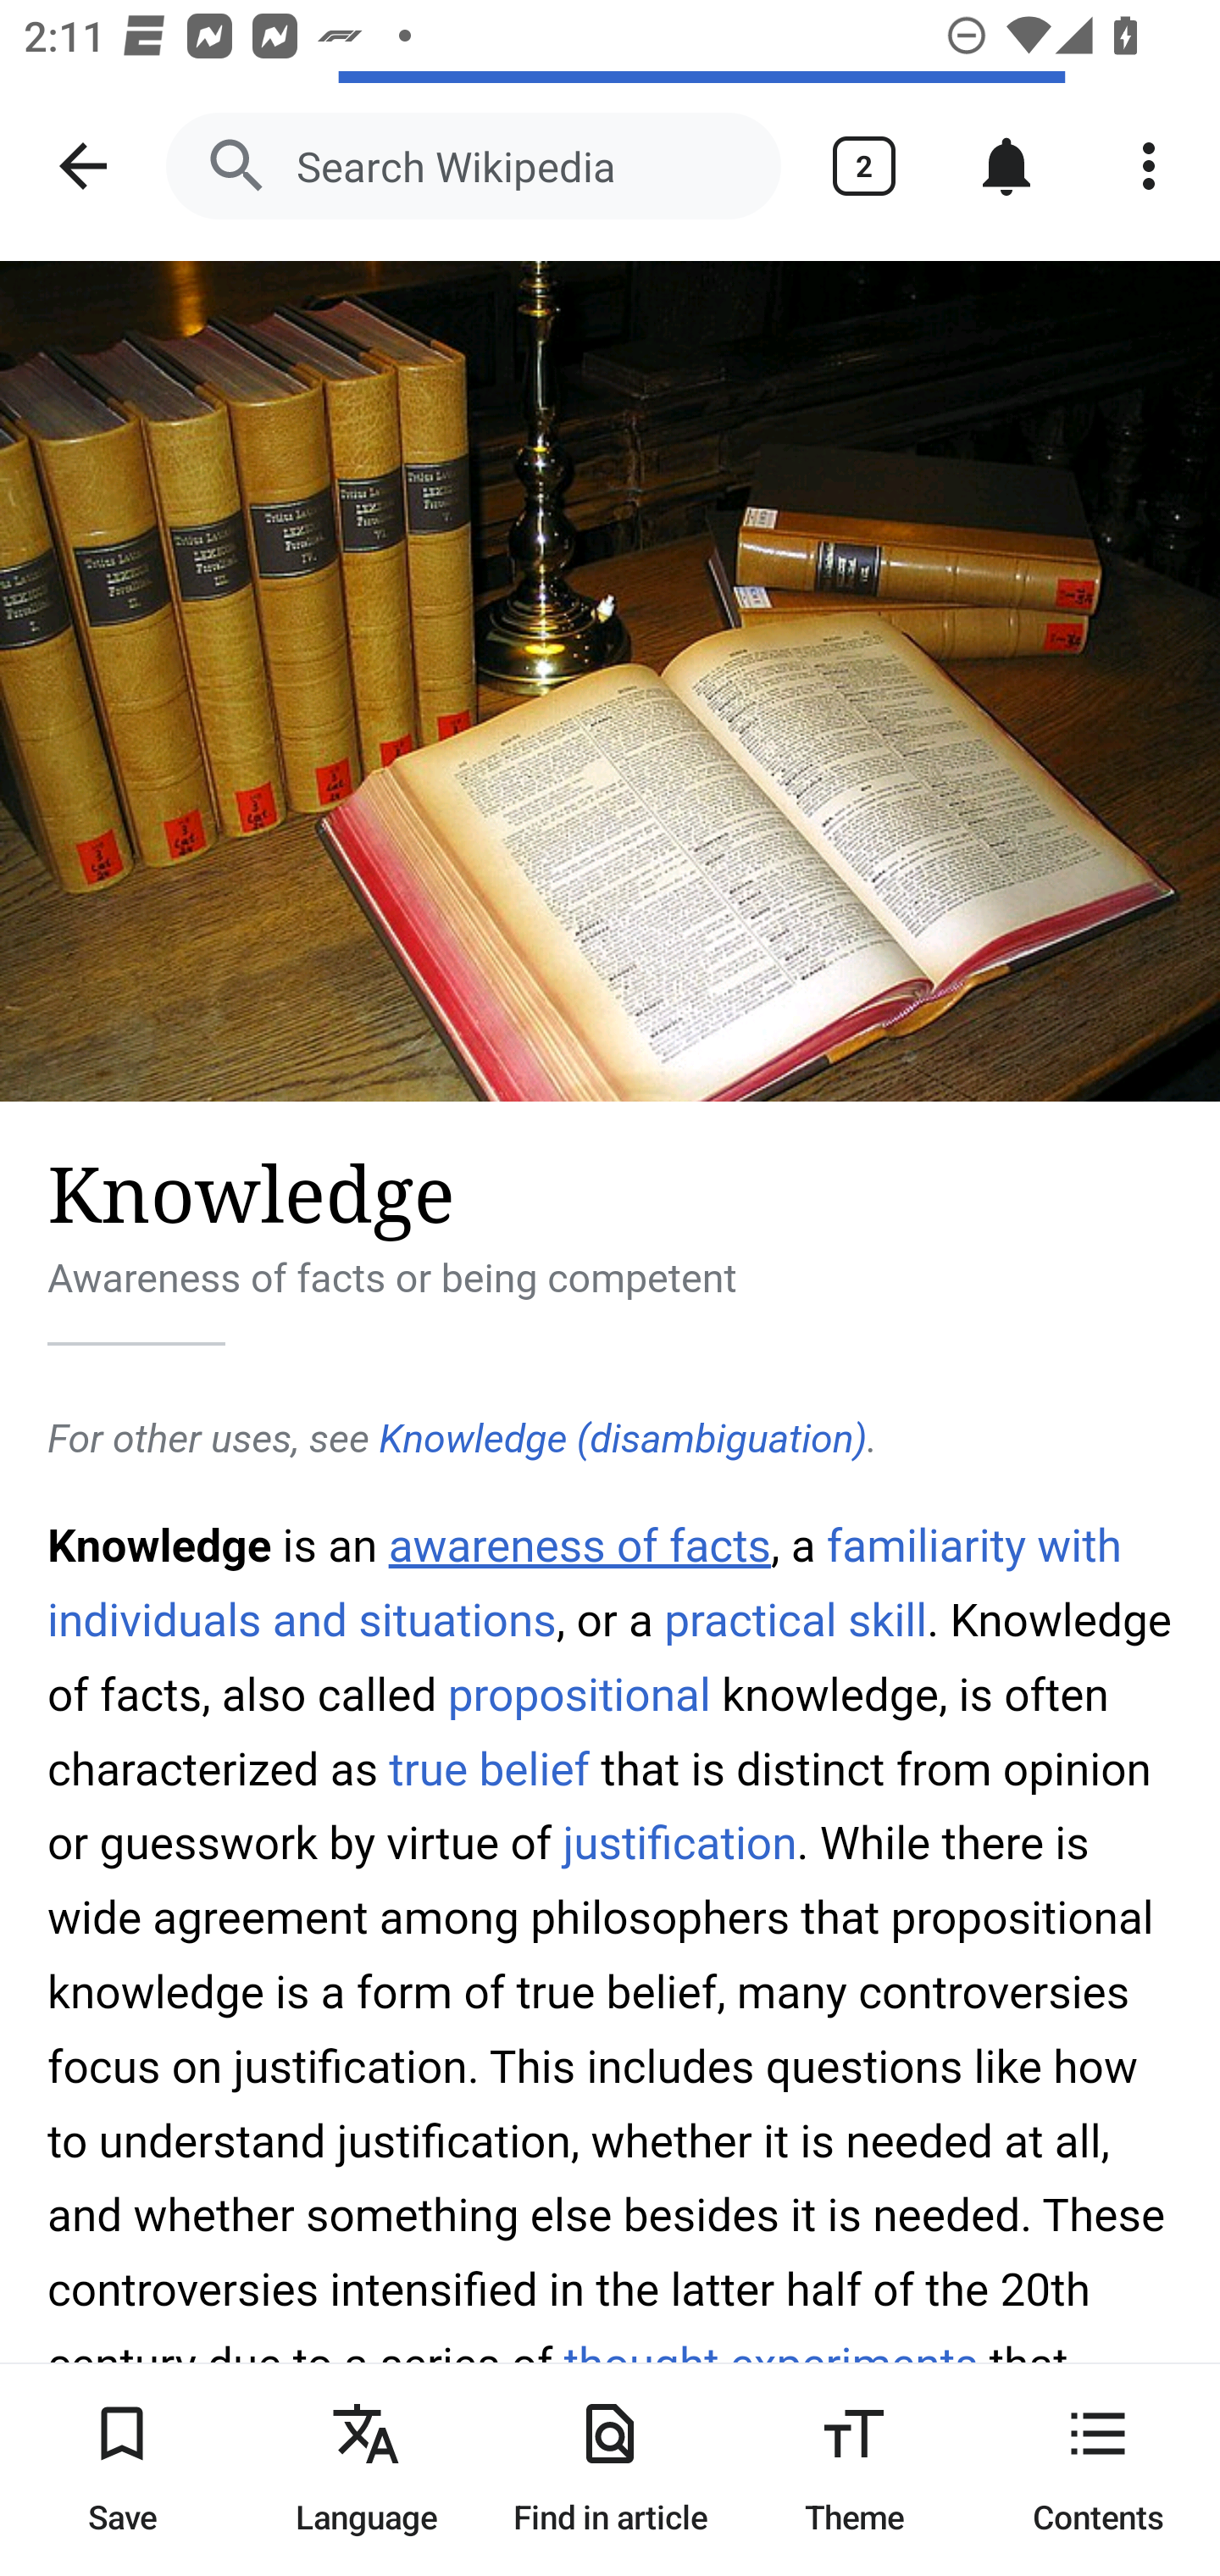 The image size is (1220, 2576). I want to click on Theme, so click(854, 2469).